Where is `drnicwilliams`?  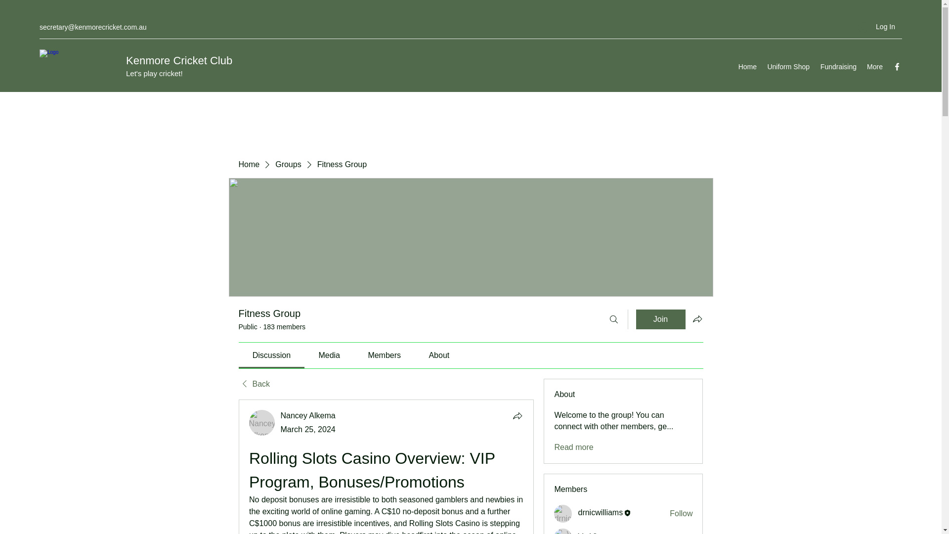 drnicwilliams is located at coordinates (563, 513).